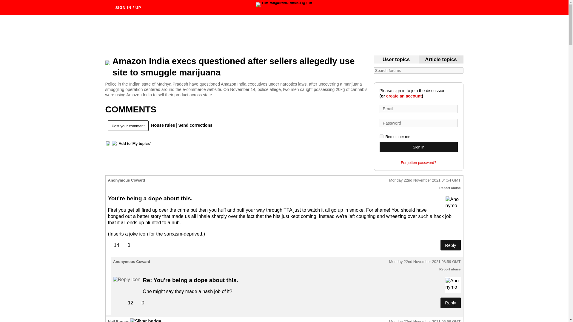 Image resolution: width=573 pixels, height=322 pixels. I want to click on Report abuse, so click(450, 269).